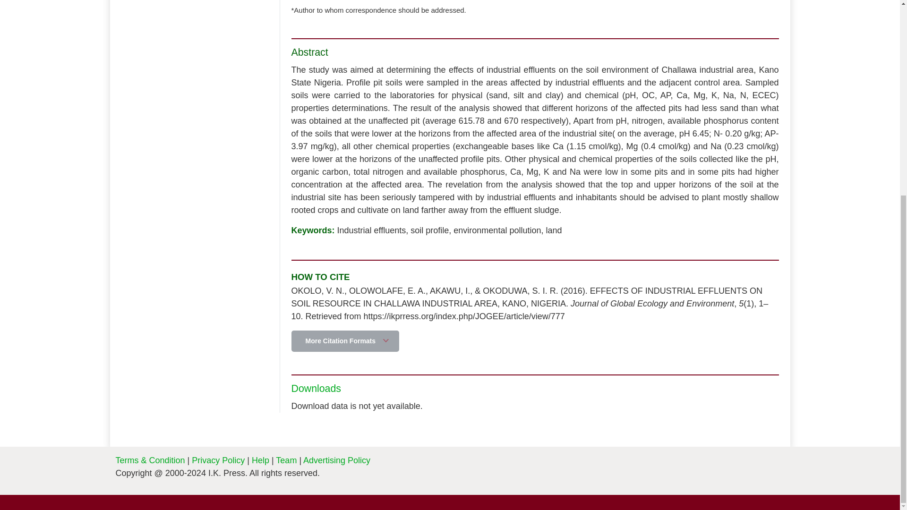  Describe the element at coordinates (219, 460) in the screenshot. I see `Privacy Policy` at that location.